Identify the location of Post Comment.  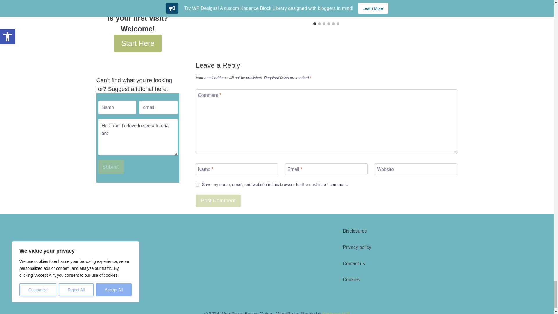
(218, 201).